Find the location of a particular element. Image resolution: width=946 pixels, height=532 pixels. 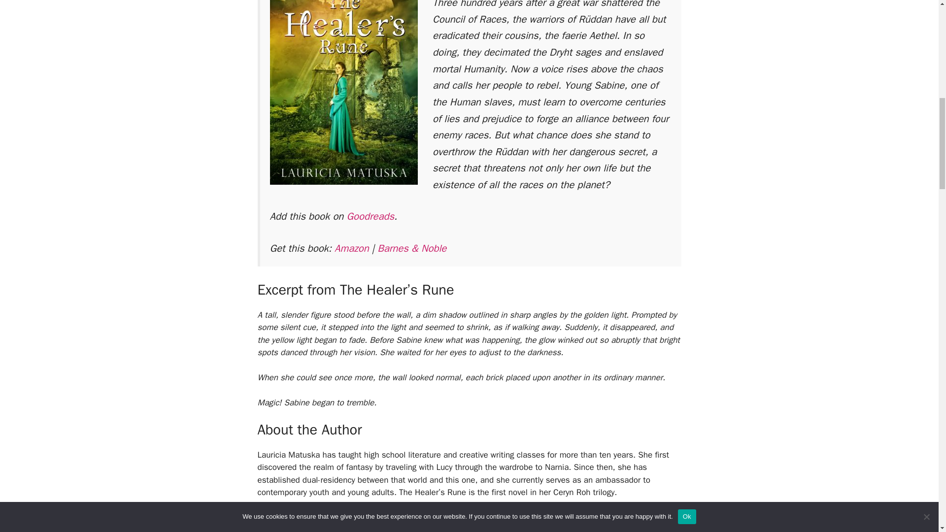

Amazon is located at coordinates (352, 248).